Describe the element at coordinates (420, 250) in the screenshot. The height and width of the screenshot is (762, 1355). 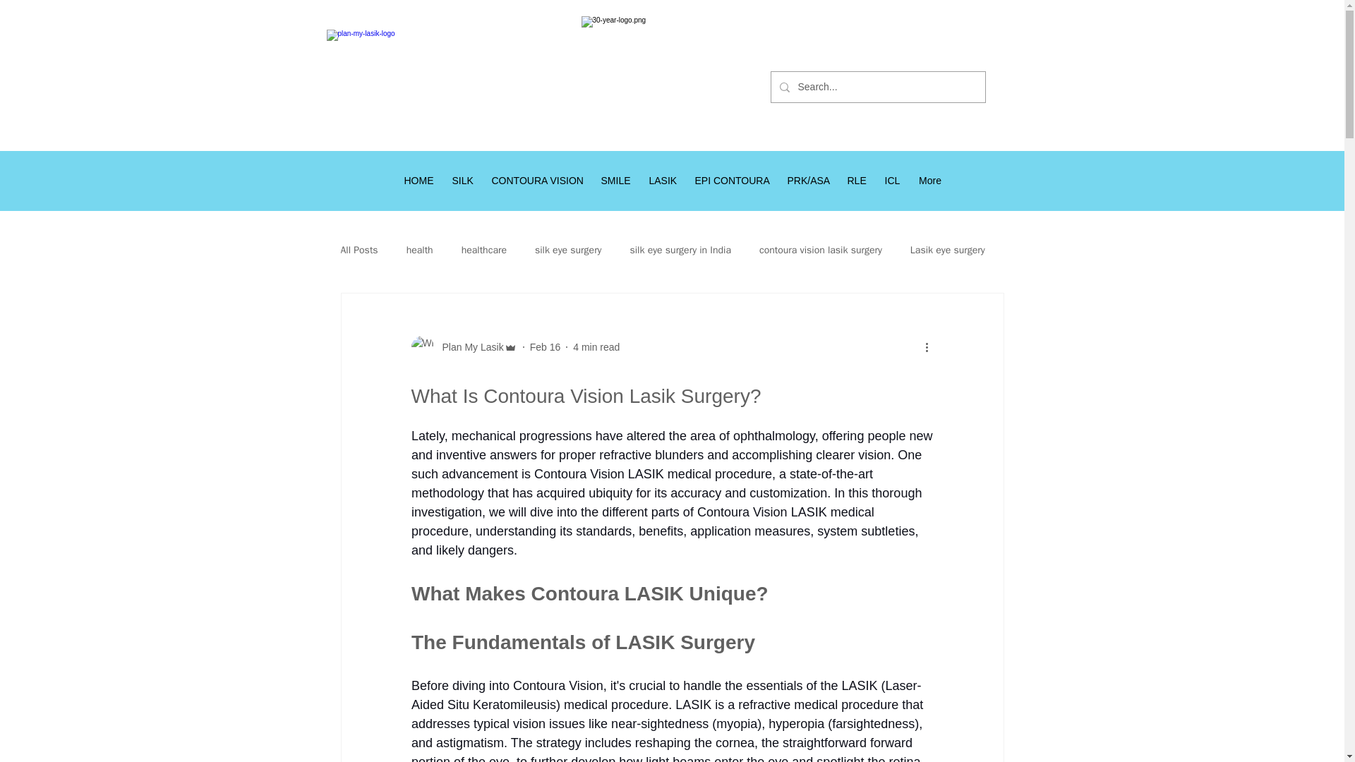
I see `health` at that location.